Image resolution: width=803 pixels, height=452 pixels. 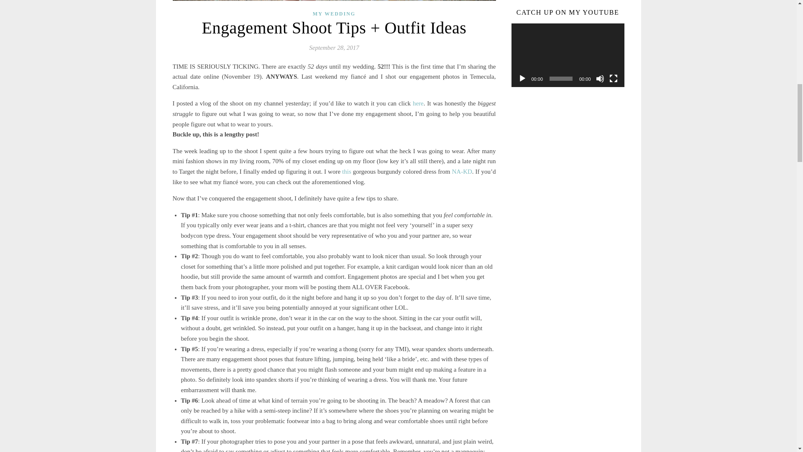 What do you see at coordinates (334, 13) in the screenshot?
I see `MY WEDDING` at bounding box center [334, 13].